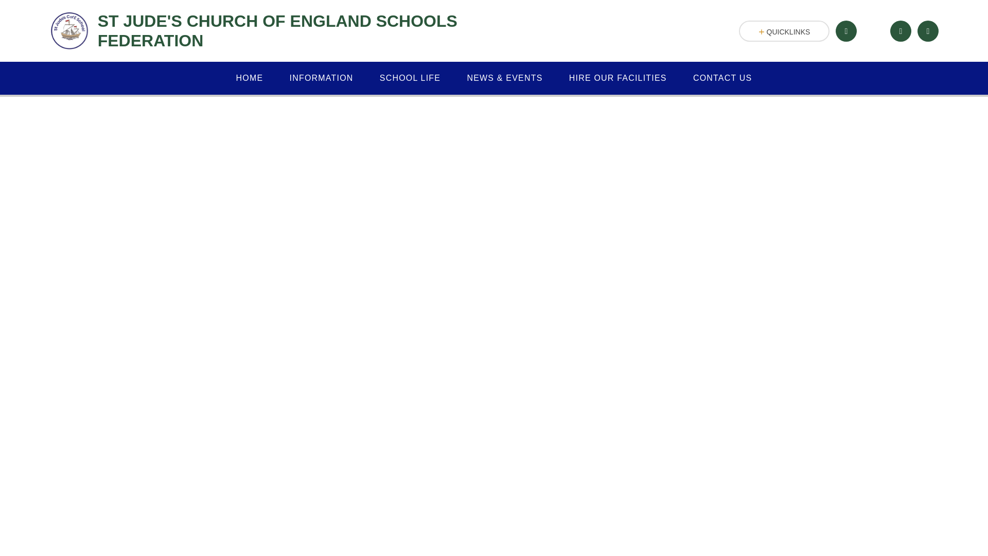 Image resolution: width=988 pixels, height=556 pixels. Describe the element at coordinates (279, 31) in the screenshot. I see `ST JUDE'S CHURCH OF ENGLAND SCHOOLS FEDERATION` at that location.